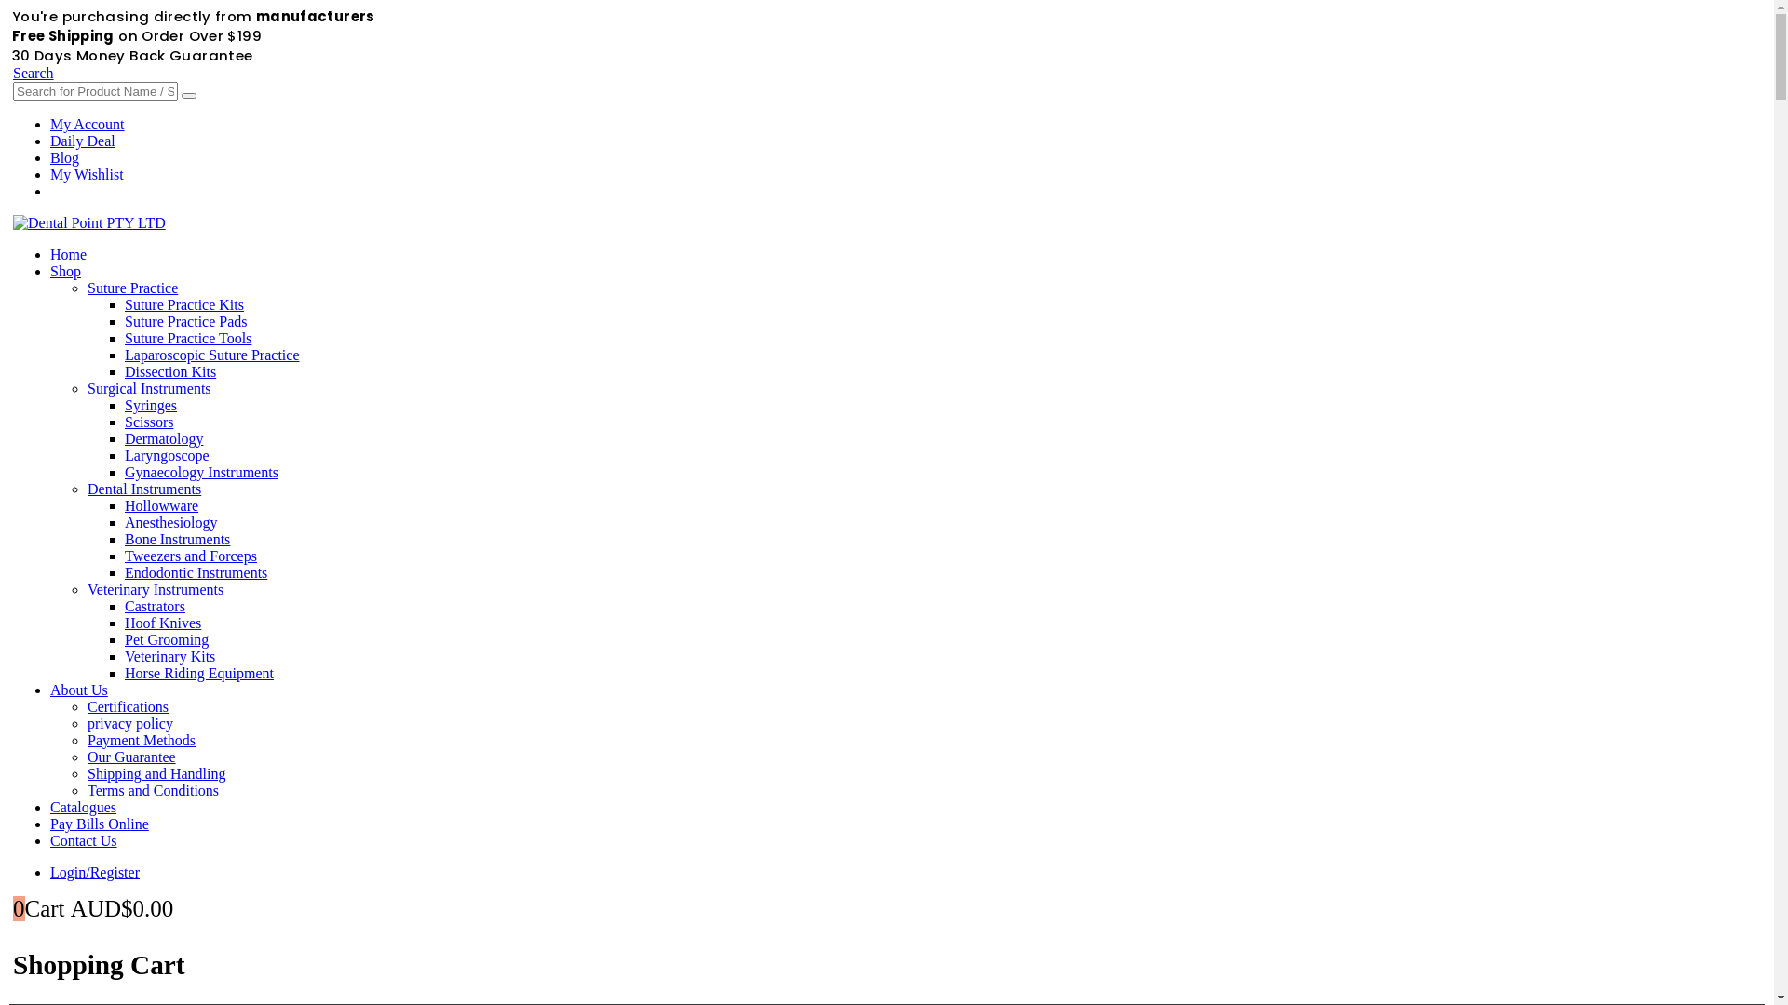 Image resolution: width=1788 pixels, height=1005 pixels. Describe the element at coordinates (151, 406) in the screenshot. I see `Syringes` at that location.